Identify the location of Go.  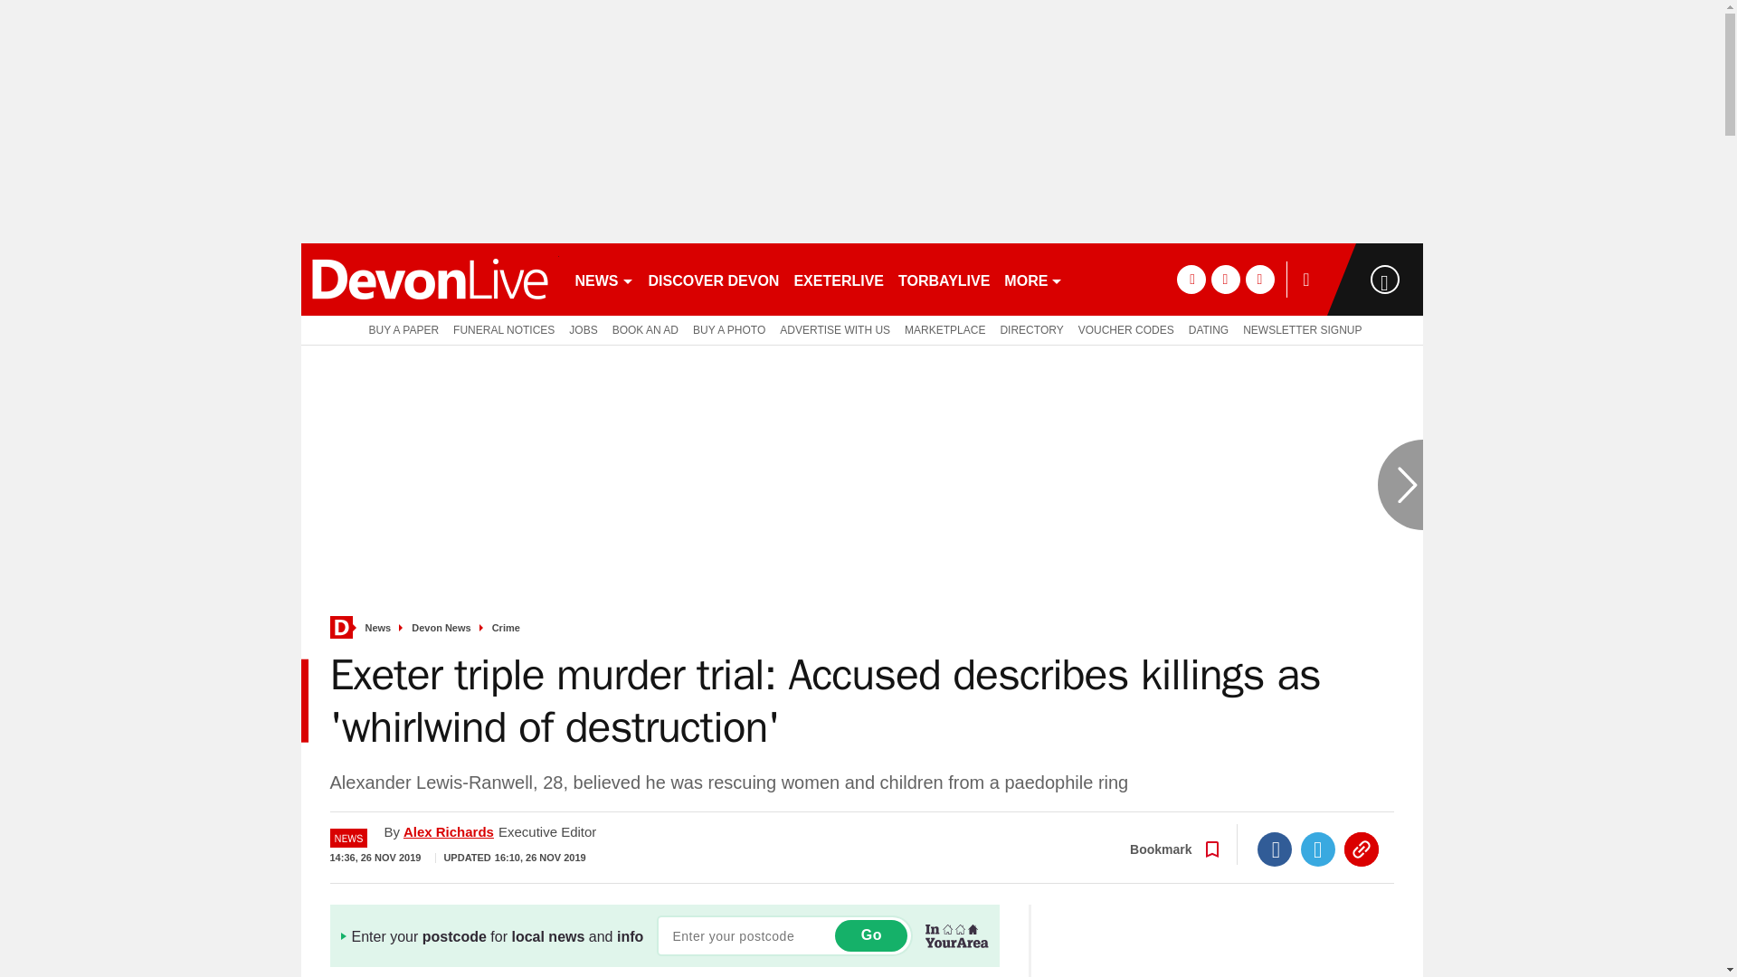
(870, 935).